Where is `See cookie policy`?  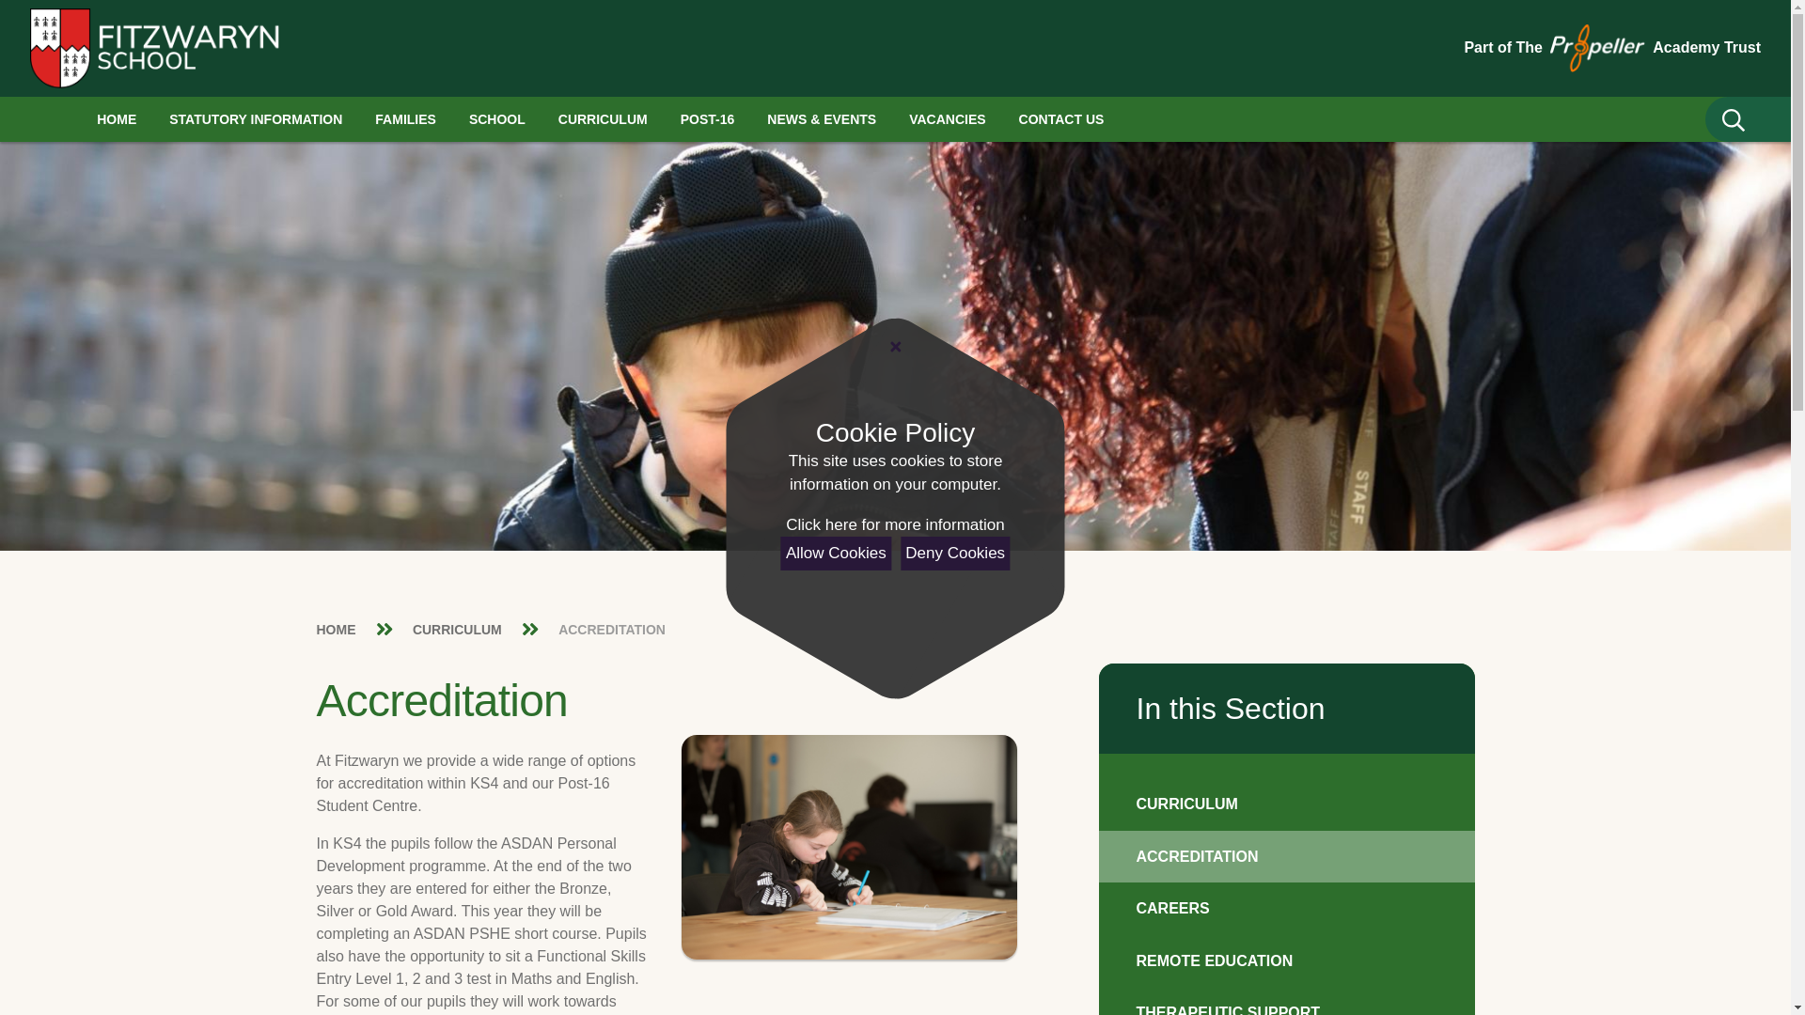 See cookie policy is located at coordinates (894, 525).